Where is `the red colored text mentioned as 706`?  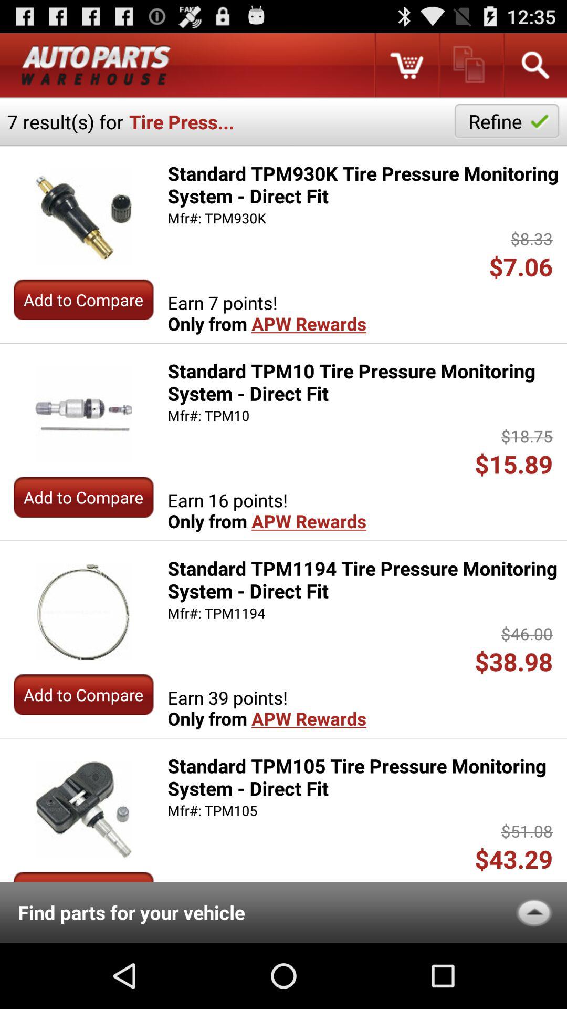 the red colored text mentioned as 706 is located at coordinates (525, 267).